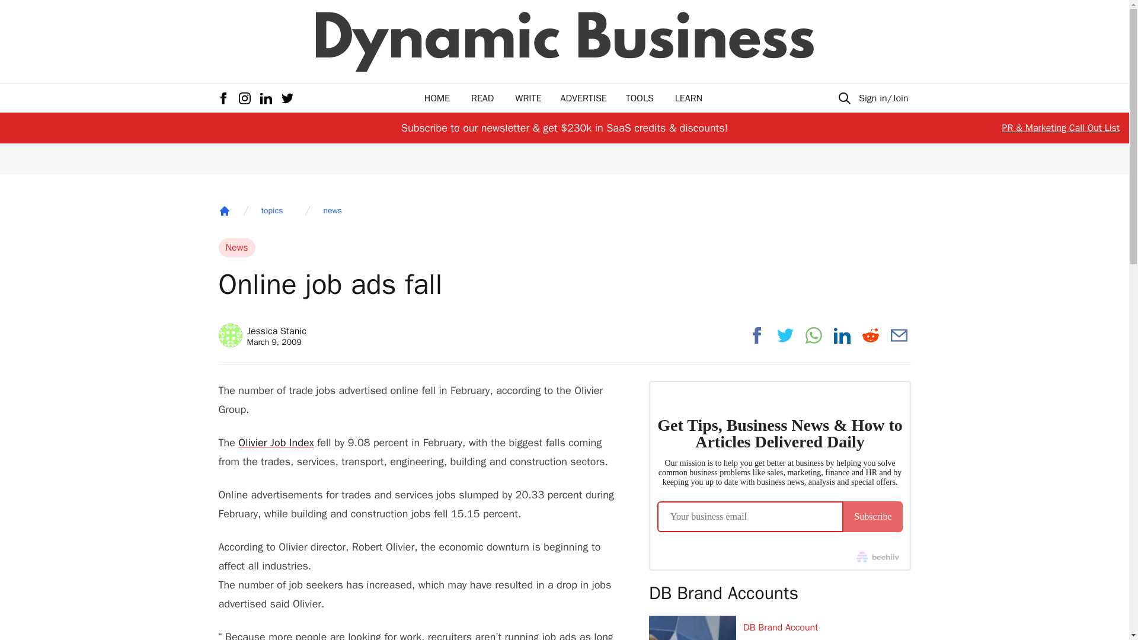 The image size is (1138, 640). I want to click on News, so click(236, 248).